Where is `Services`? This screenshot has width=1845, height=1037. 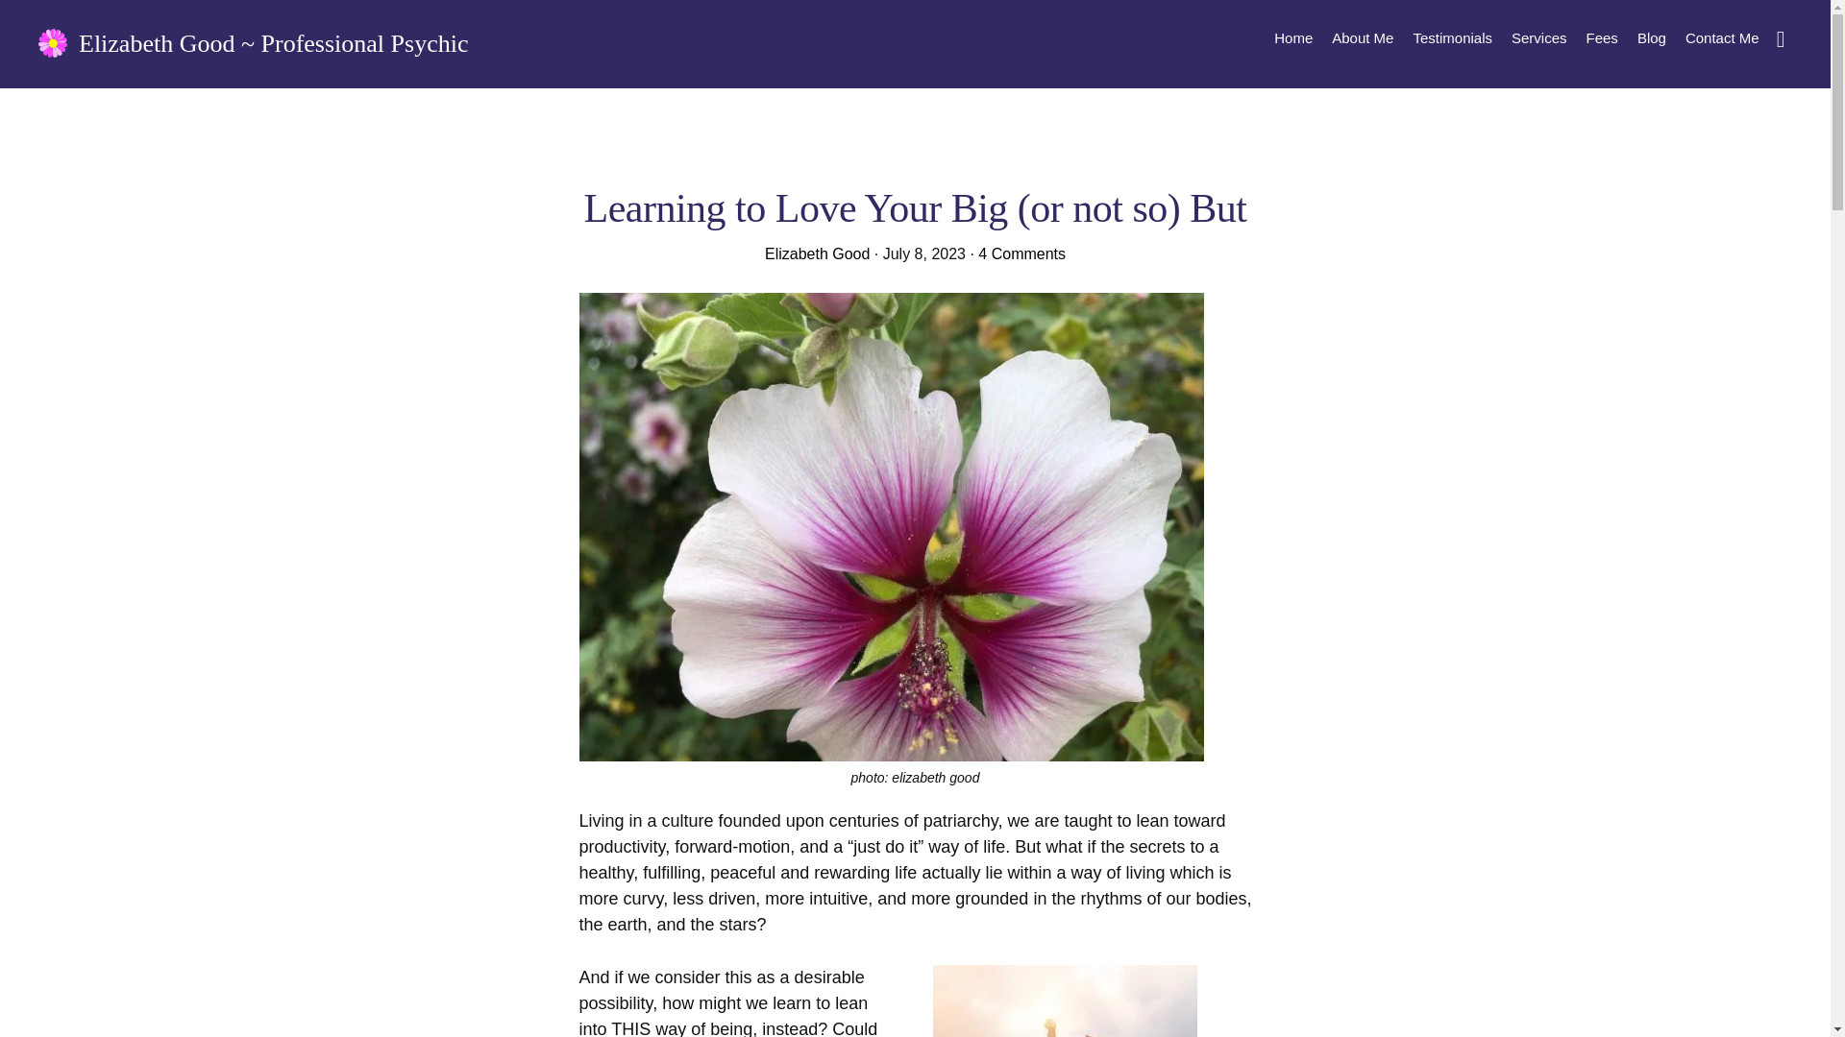
Services is located at coordinates (1539, 36).